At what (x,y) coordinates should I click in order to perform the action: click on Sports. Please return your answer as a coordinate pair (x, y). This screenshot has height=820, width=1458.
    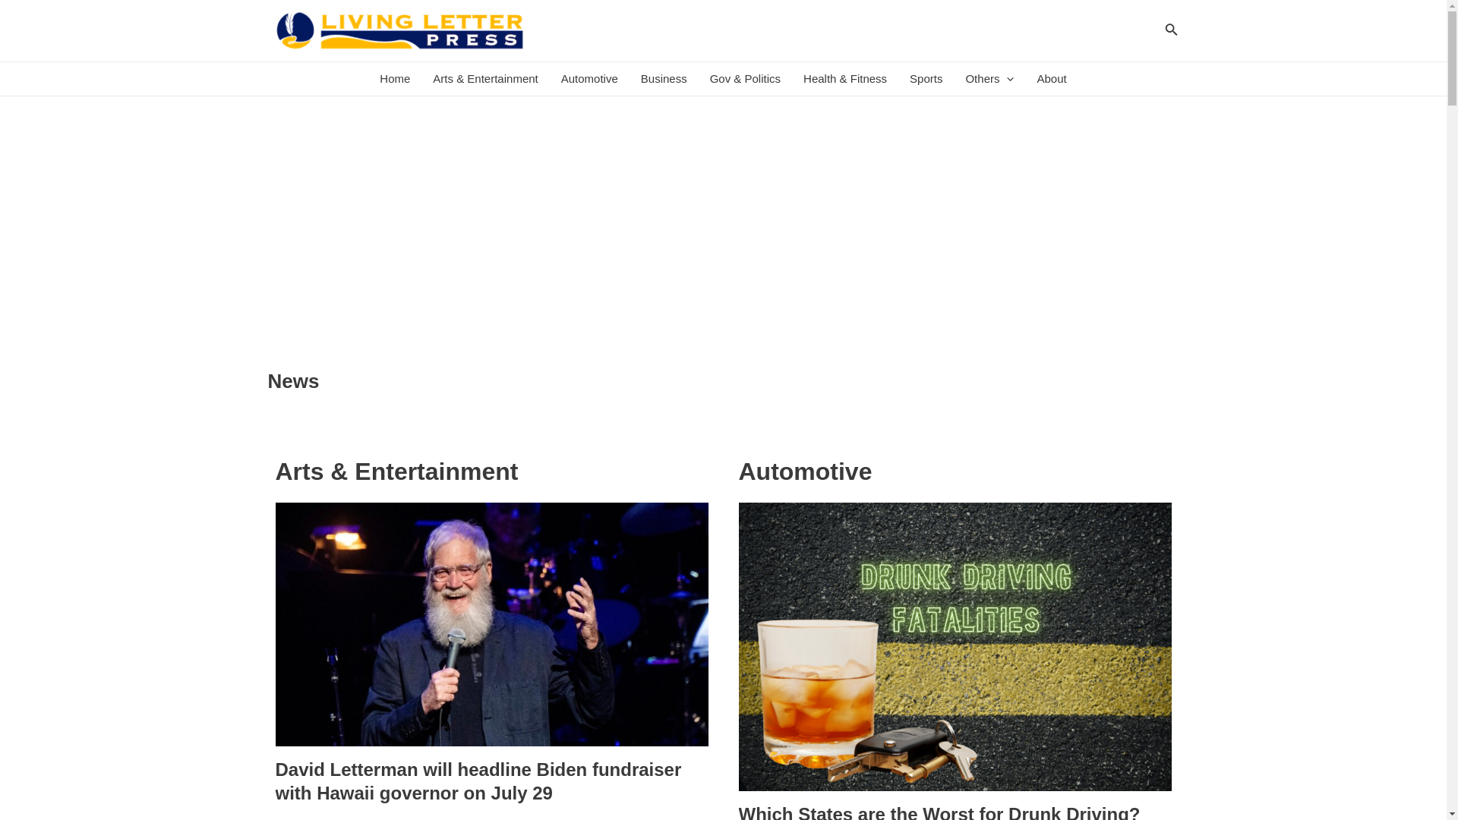
    Looking at the image, I should click on (925, 79).